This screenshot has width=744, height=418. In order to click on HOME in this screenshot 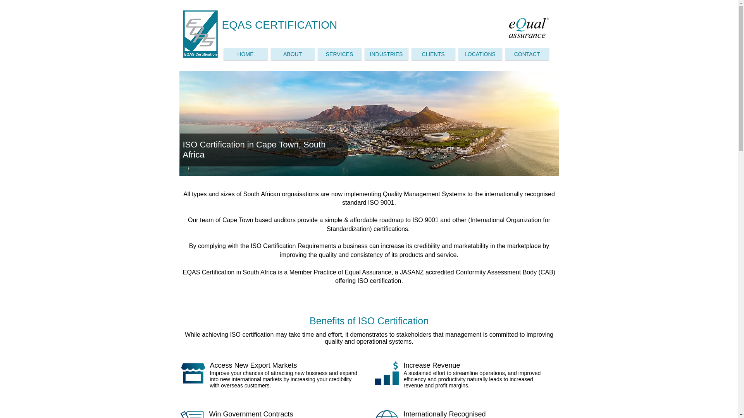, I will do `click(245, 54)`.